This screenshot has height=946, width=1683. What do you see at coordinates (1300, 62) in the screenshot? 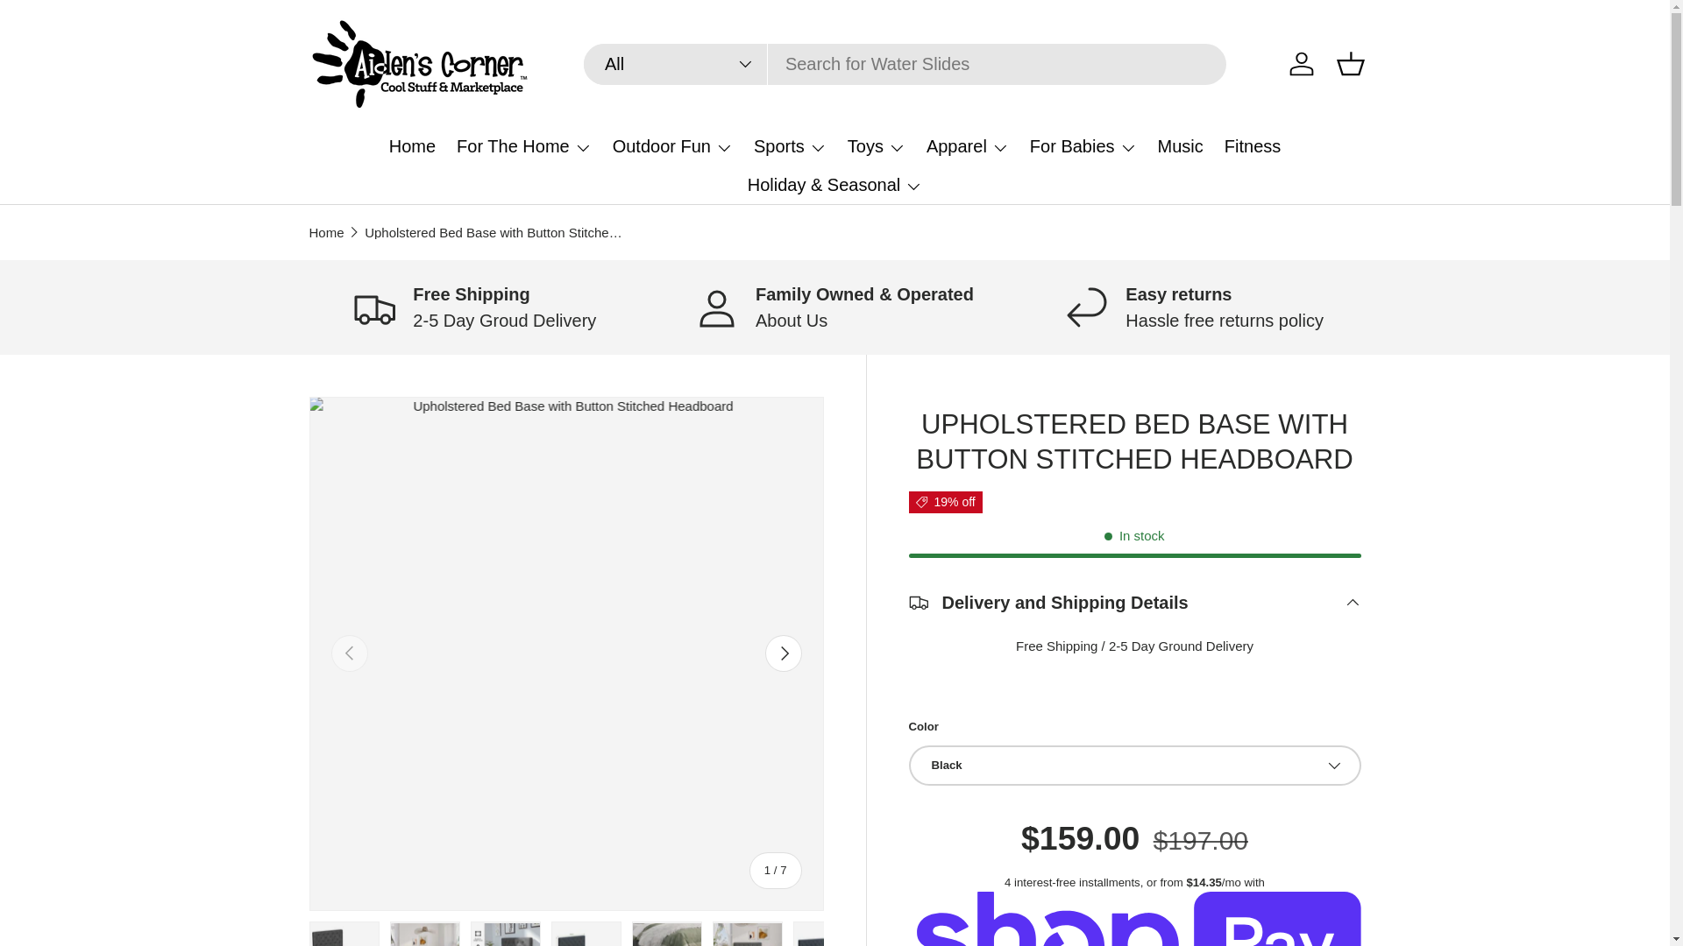
I see `Log in` at bounding box center [1300, 62].